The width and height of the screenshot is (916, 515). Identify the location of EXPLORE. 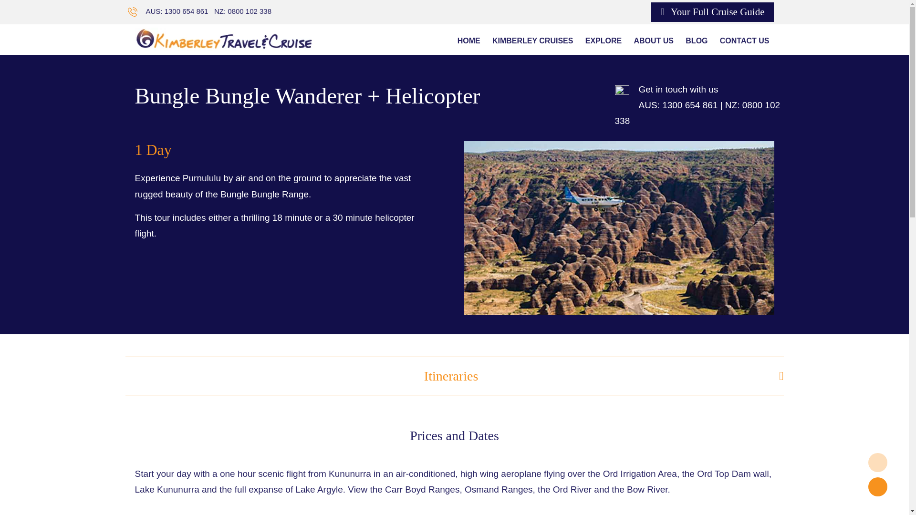
(604, 41).